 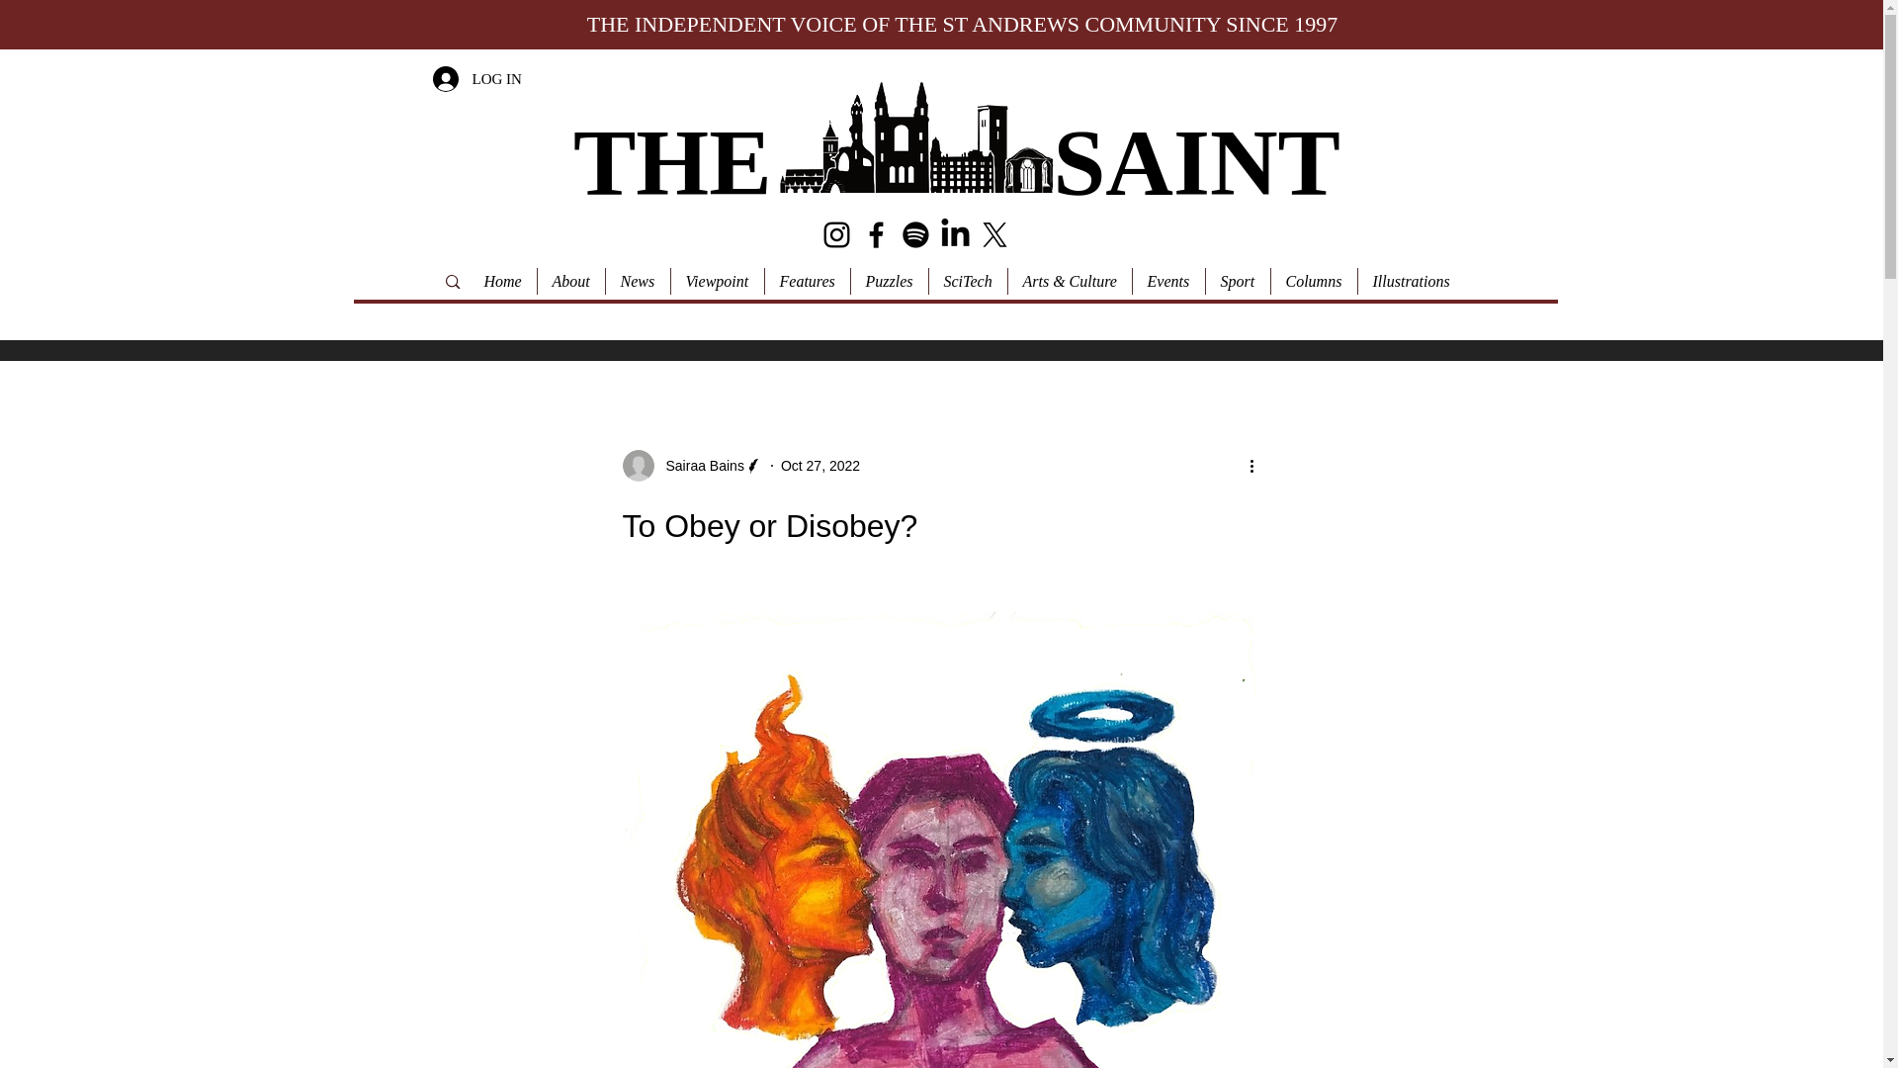 What do you see at coordinates (692, 465) in the screenshot?
I see `Sairaa Bains` at bounding box center [692, 465].